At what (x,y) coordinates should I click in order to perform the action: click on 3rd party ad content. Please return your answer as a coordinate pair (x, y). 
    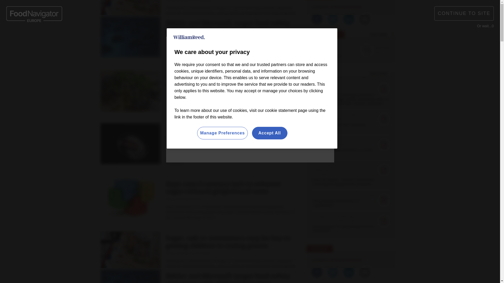
    Looking at the image, I should click on (353, 247).